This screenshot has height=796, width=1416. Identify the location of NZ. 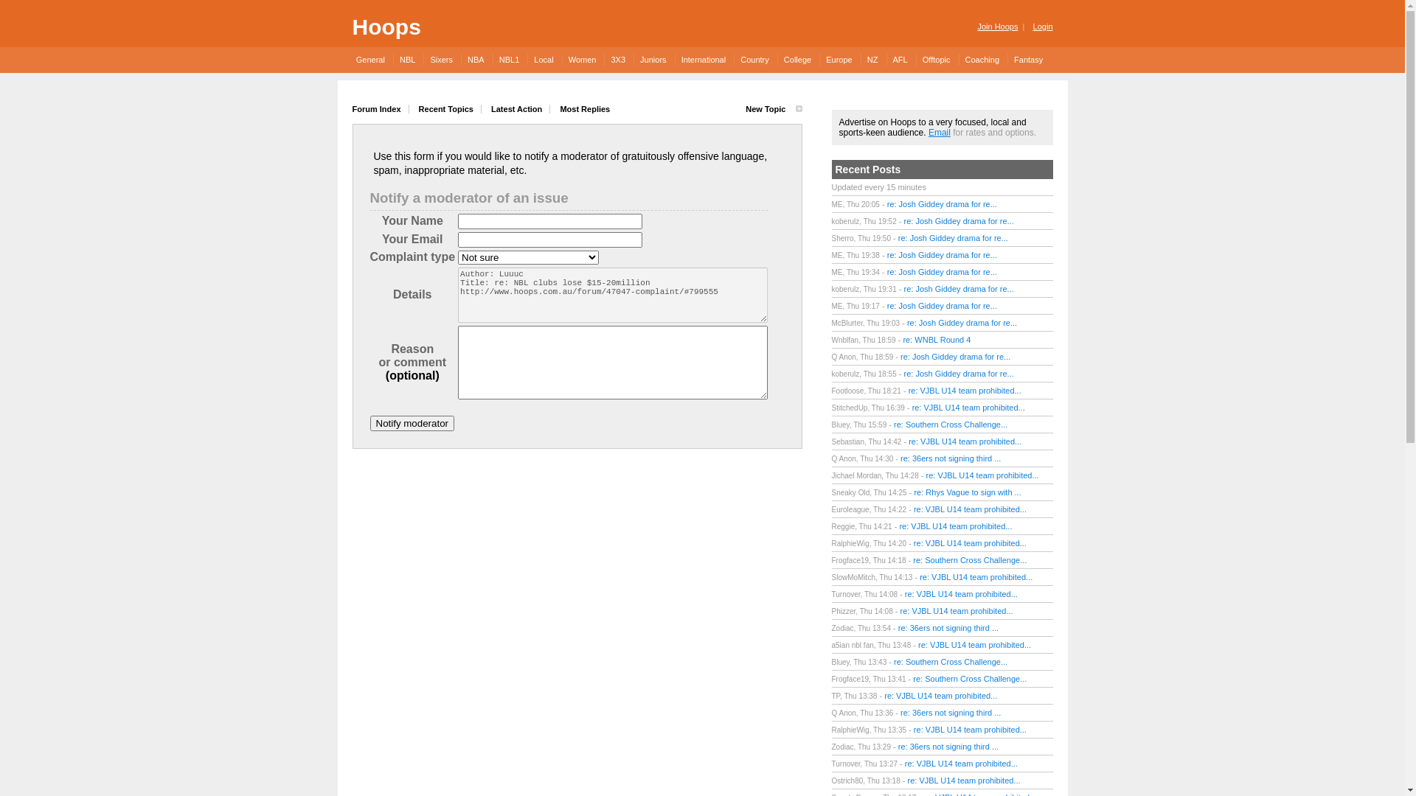
(872, 60).